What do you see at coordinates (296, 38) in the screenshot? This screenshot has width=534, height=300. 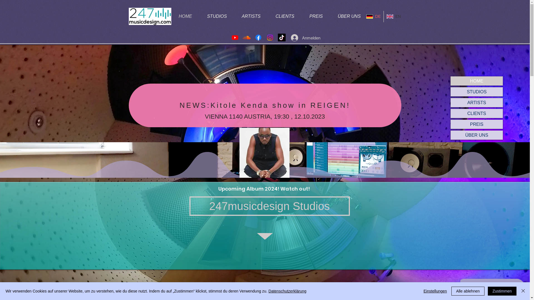 I see `Anmelden` at bounding box center [296, 38].